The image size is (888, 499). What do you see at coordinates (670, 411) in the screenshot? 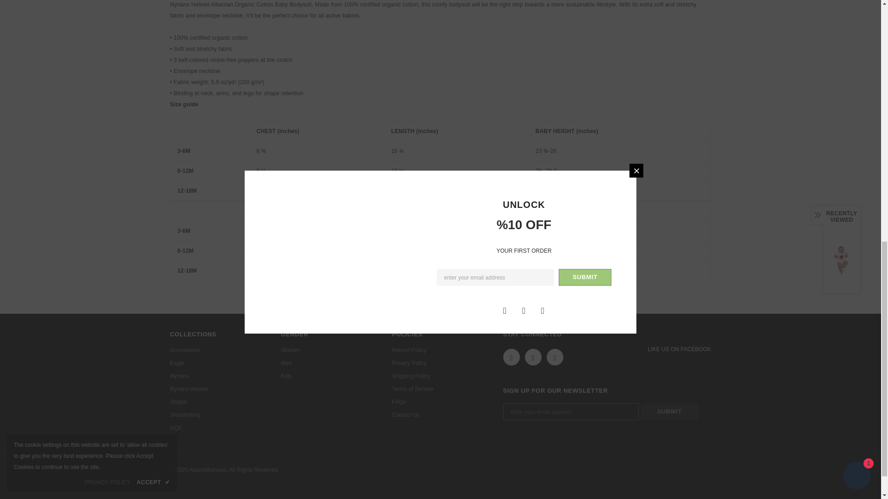
I see `Submit` at bounding box center [670, 411].